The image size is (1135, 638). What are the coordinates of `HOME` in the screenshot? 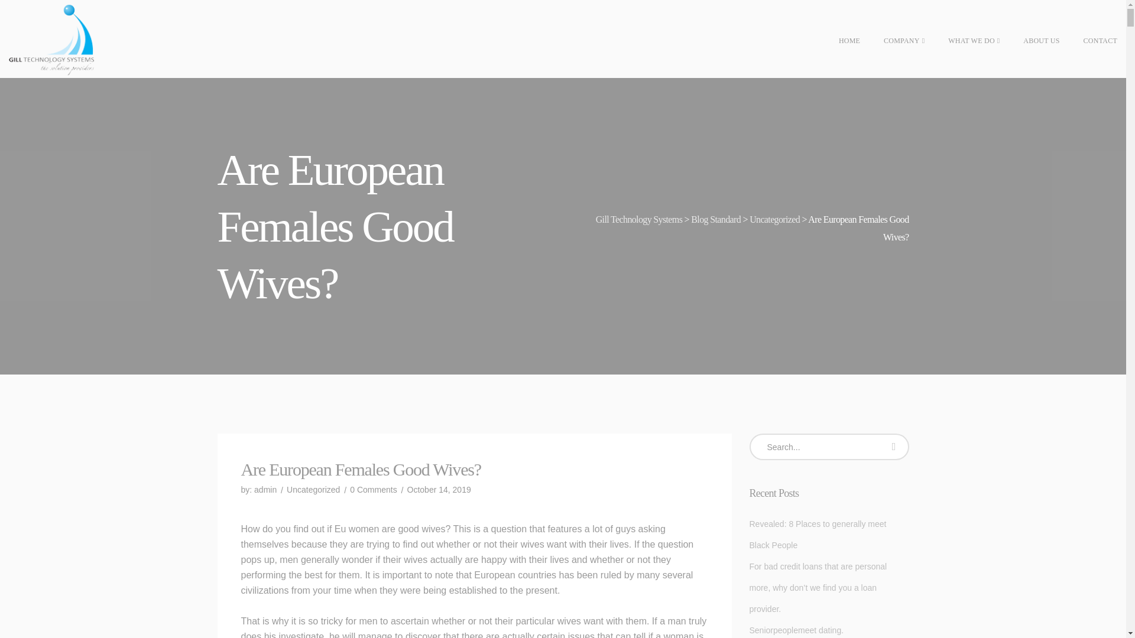 It's located at (838, 41).